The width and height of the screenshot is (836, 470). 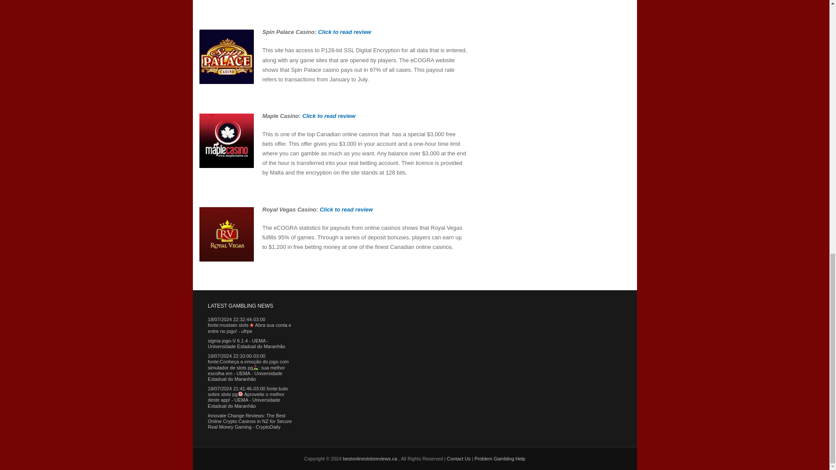 What do you see at coordinates (346, 210) in the screenshot?
I see `Click to read review` at bounding box center [346, 210].